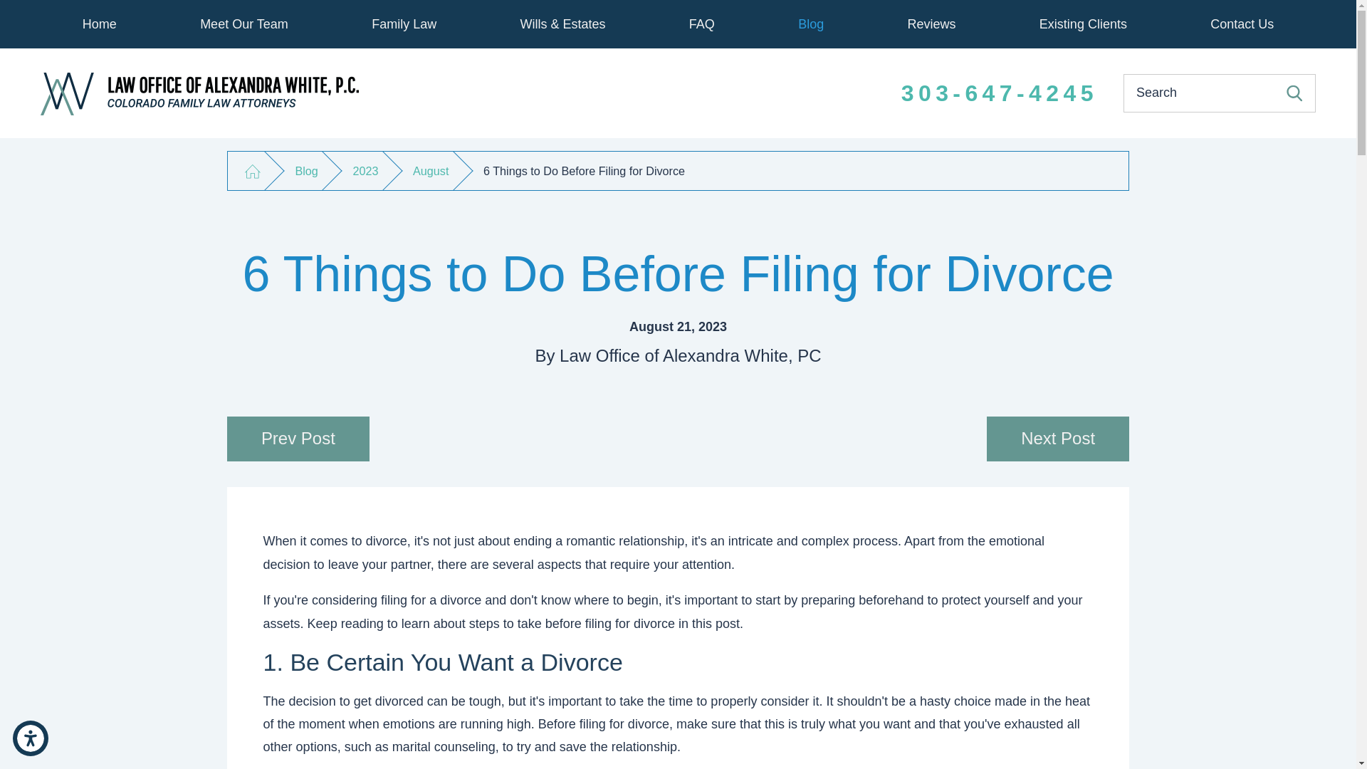  What do you see at coordinates (404, 24) in the screenshot?
I see `Family Law` at bounding box center [404, 24].